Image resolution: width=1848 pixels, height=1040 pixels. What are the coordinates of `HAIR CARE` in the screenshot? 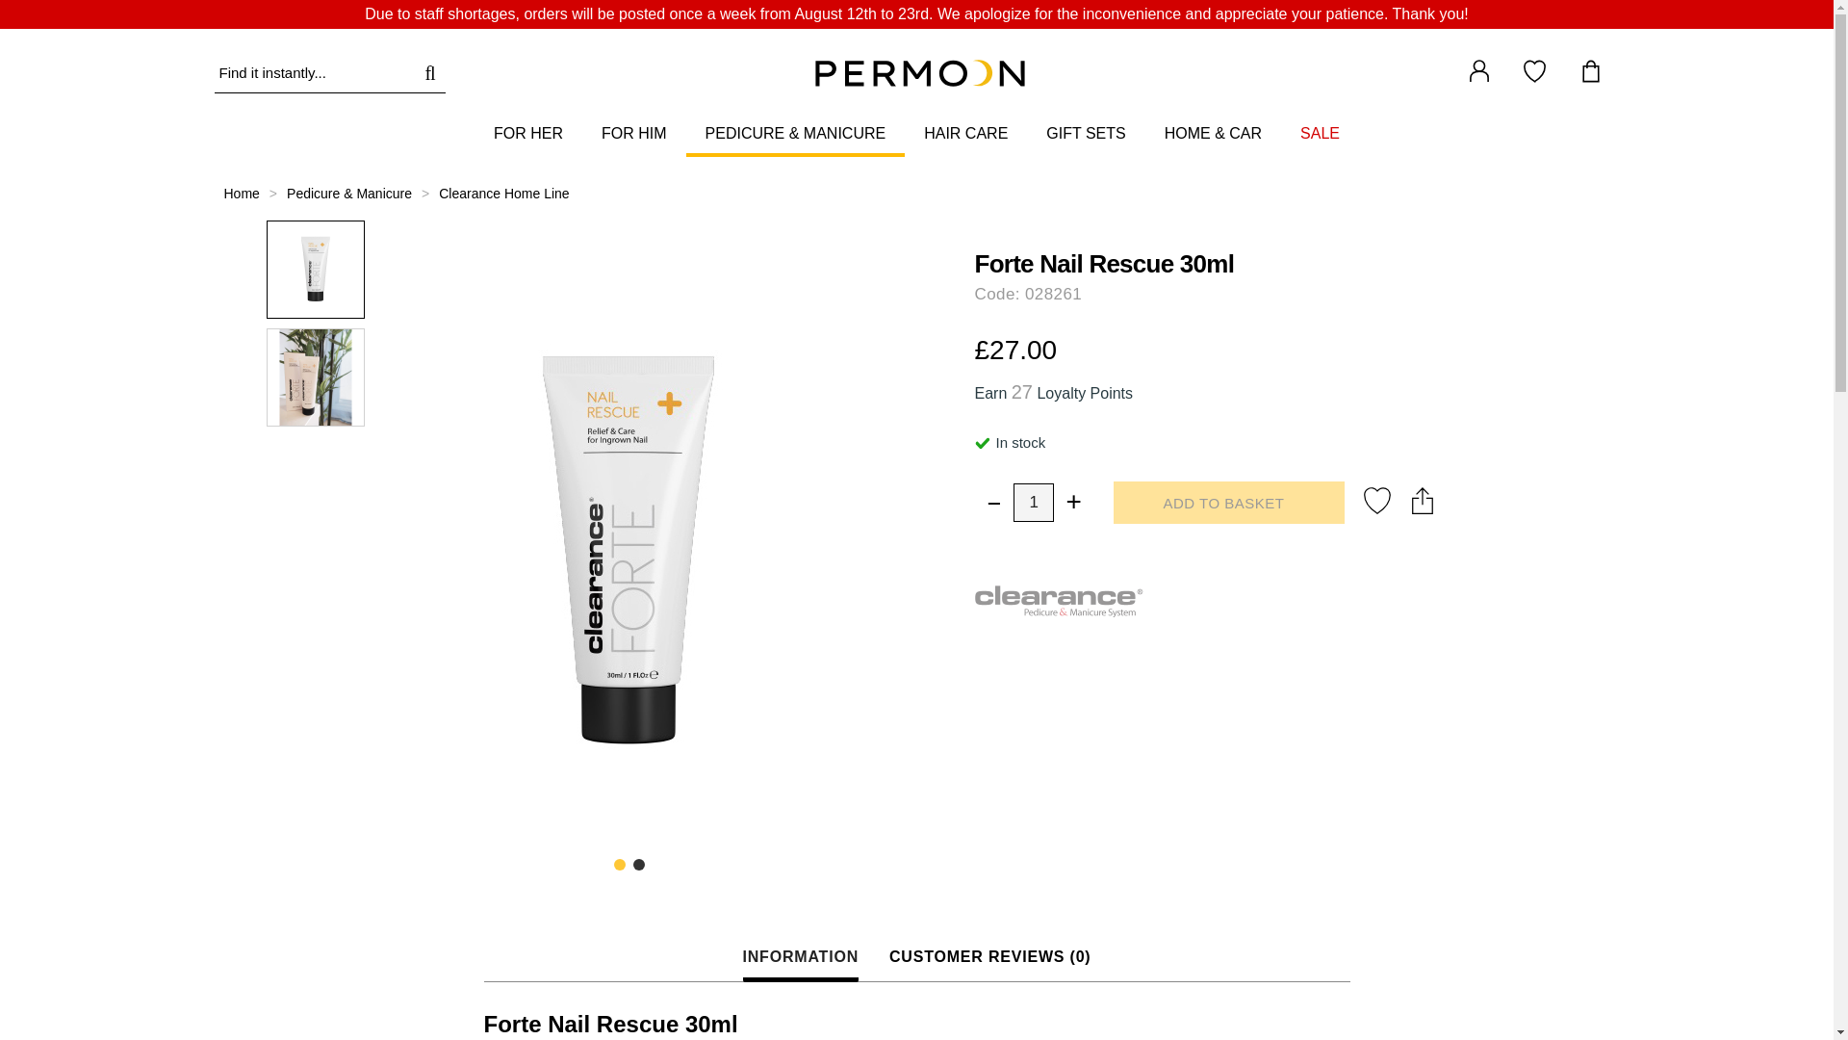 It's located at (966, 135).